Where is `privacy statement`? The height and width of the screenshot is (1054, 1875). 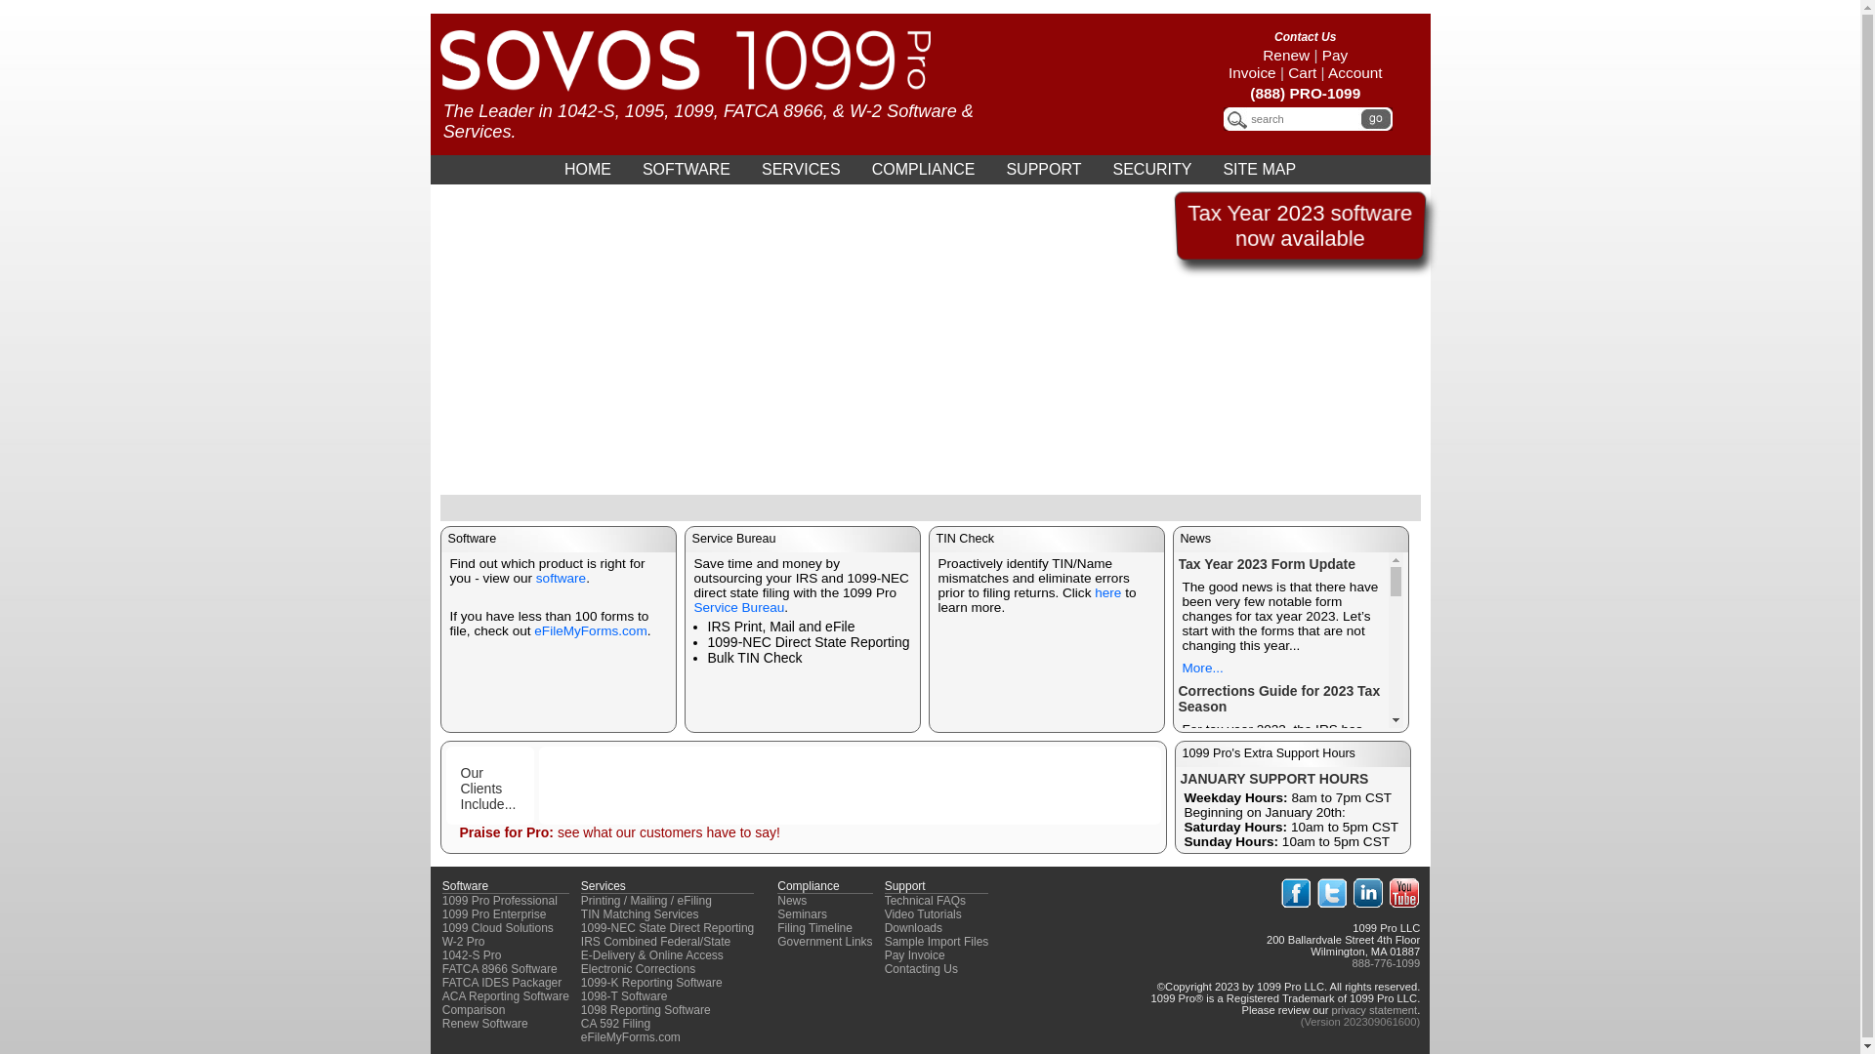
privacy statement is located at coordinates (1374, 1010).